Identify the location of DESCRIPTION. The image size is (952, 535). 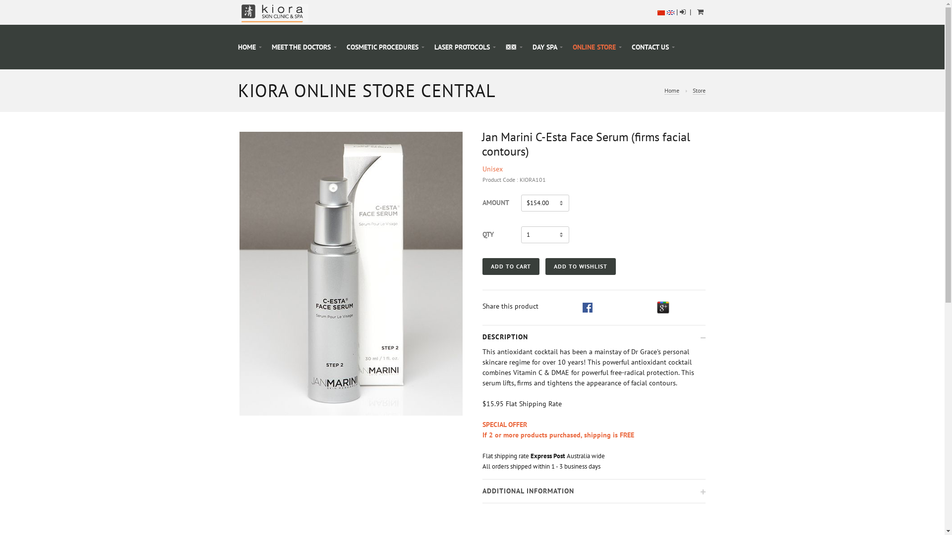
(594, 337).